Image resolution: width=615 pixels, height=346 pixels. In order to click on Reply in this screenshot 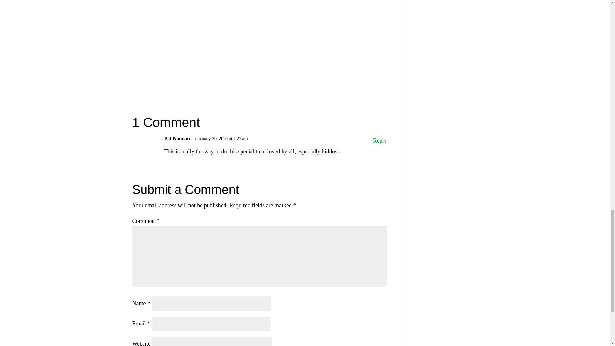, I will do `click(380, 141)`.